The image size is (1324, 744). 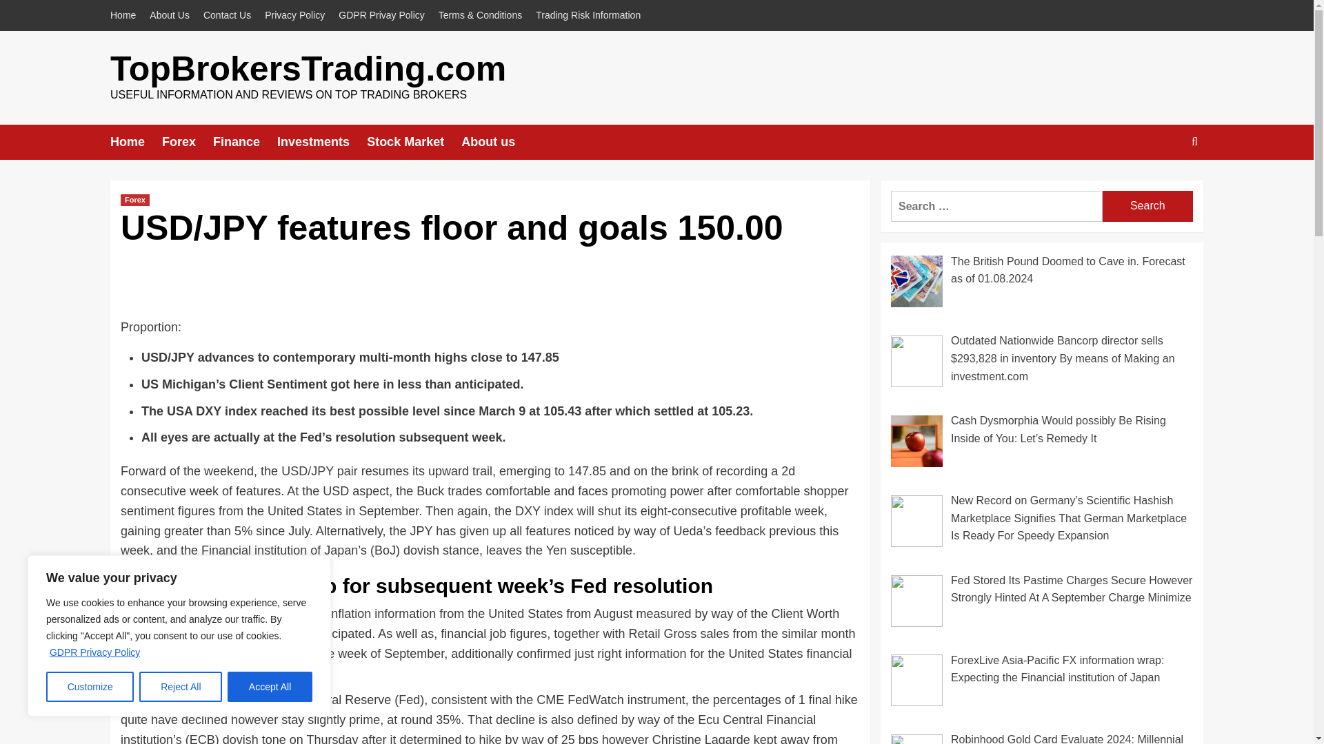 What do you see at coordinates (94, 652) in the screenshot?
I see `GDPR Privacy Policy` at bounding box center [94, 652].